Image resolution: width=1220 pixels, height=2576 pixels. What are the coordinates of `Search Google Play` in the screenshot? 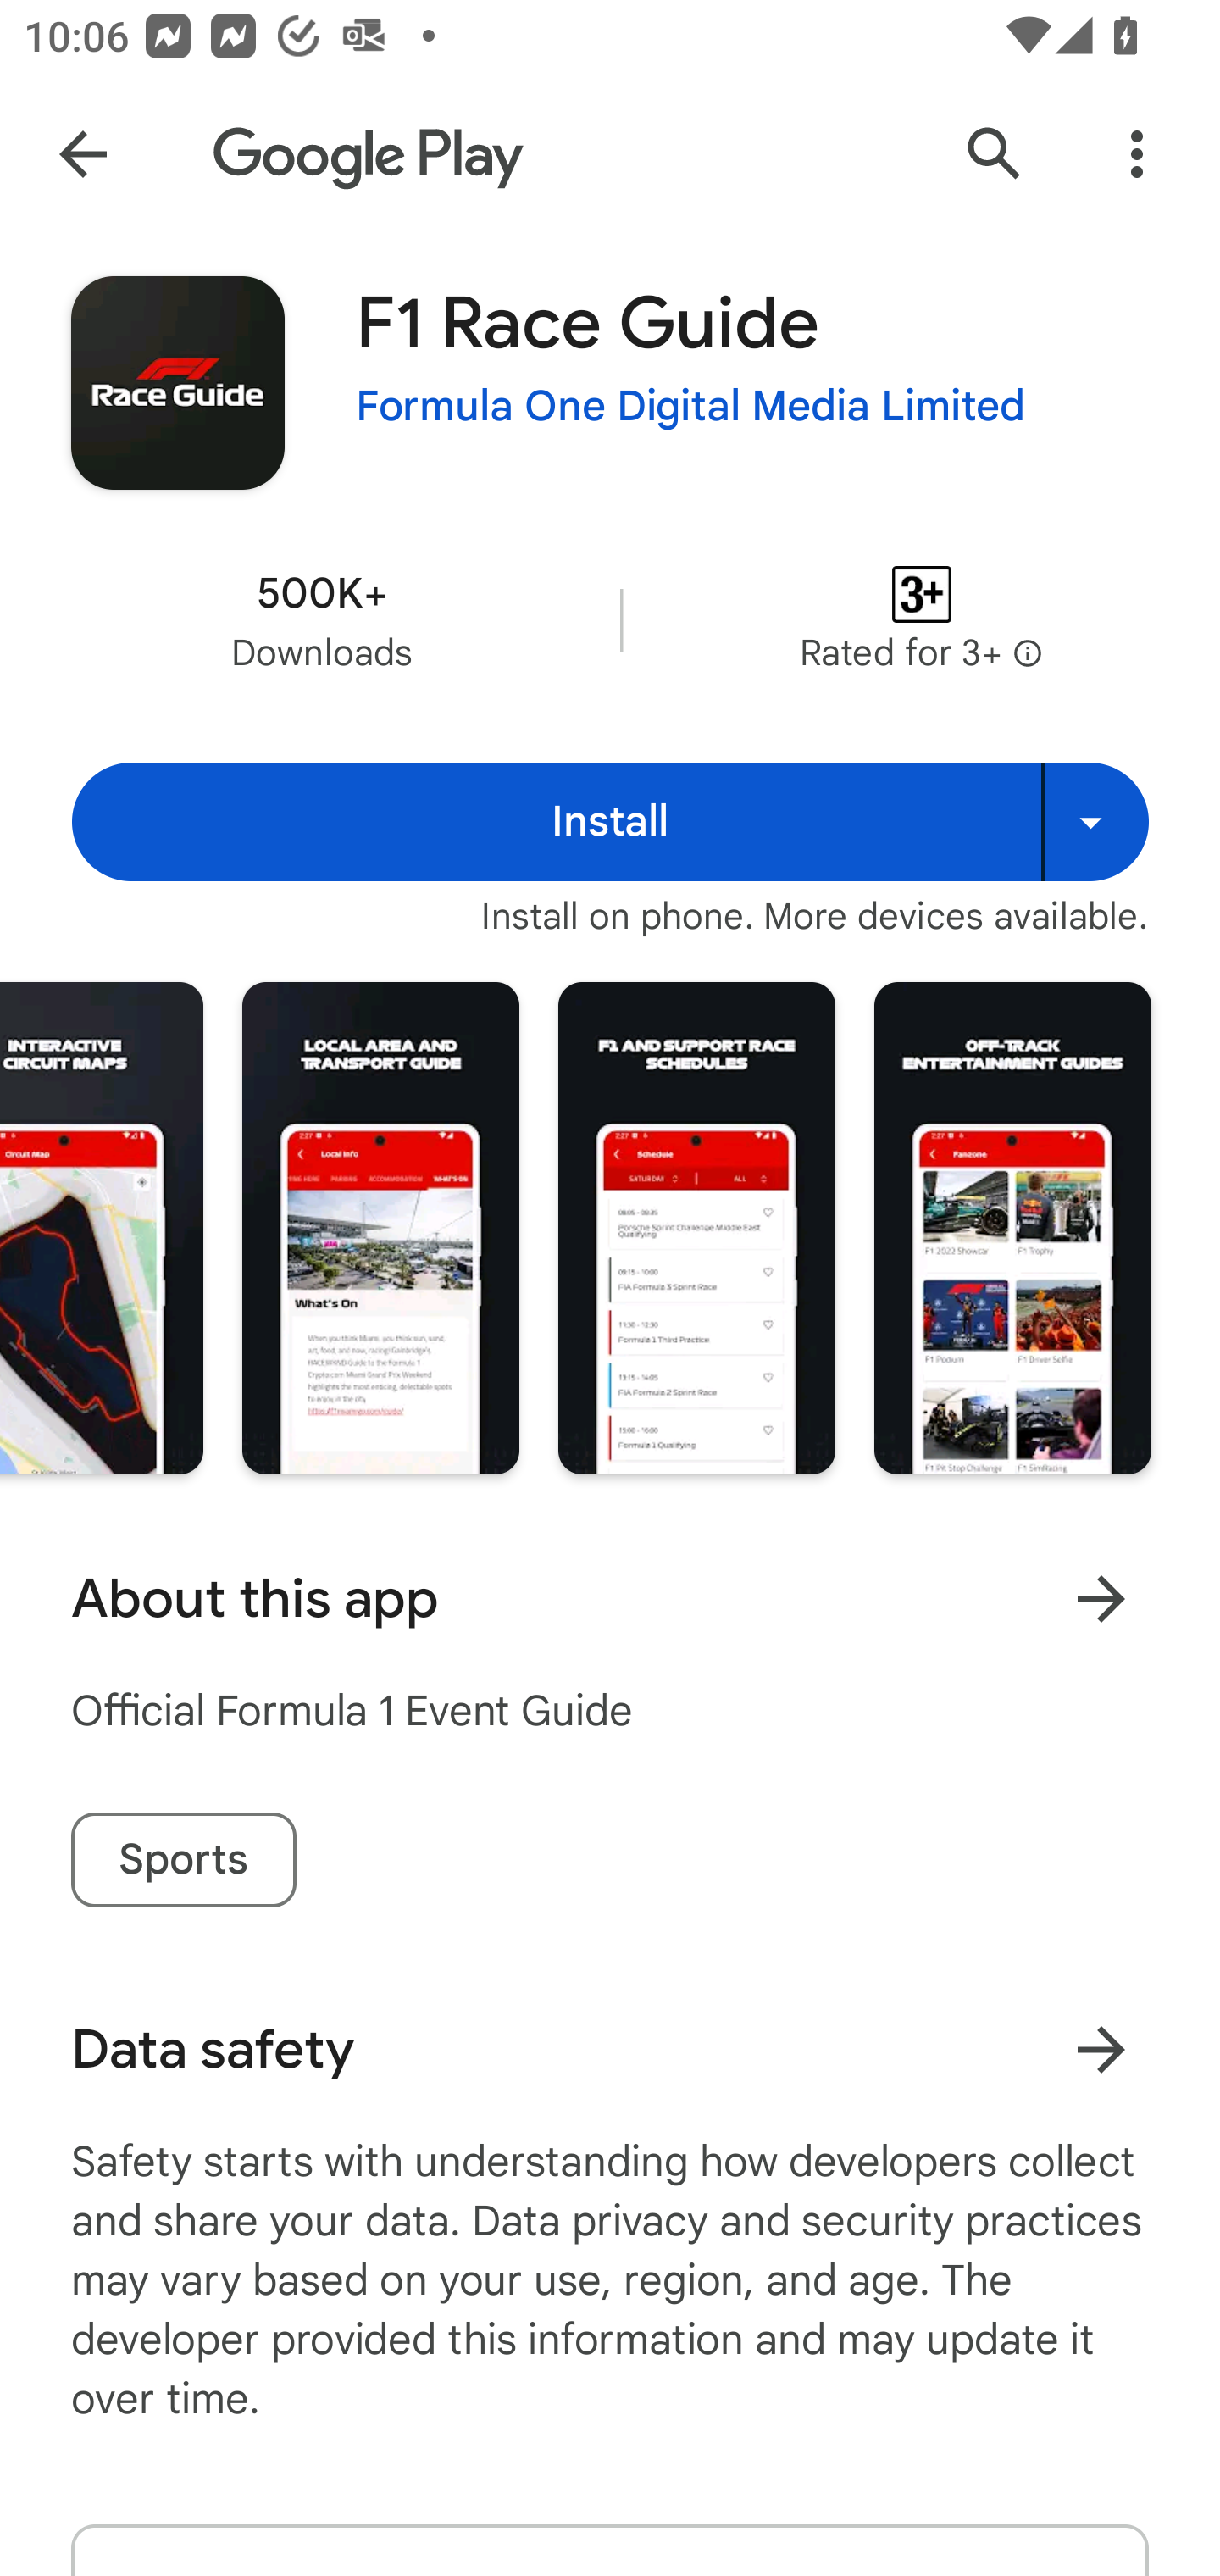 It's located at (995, 154).